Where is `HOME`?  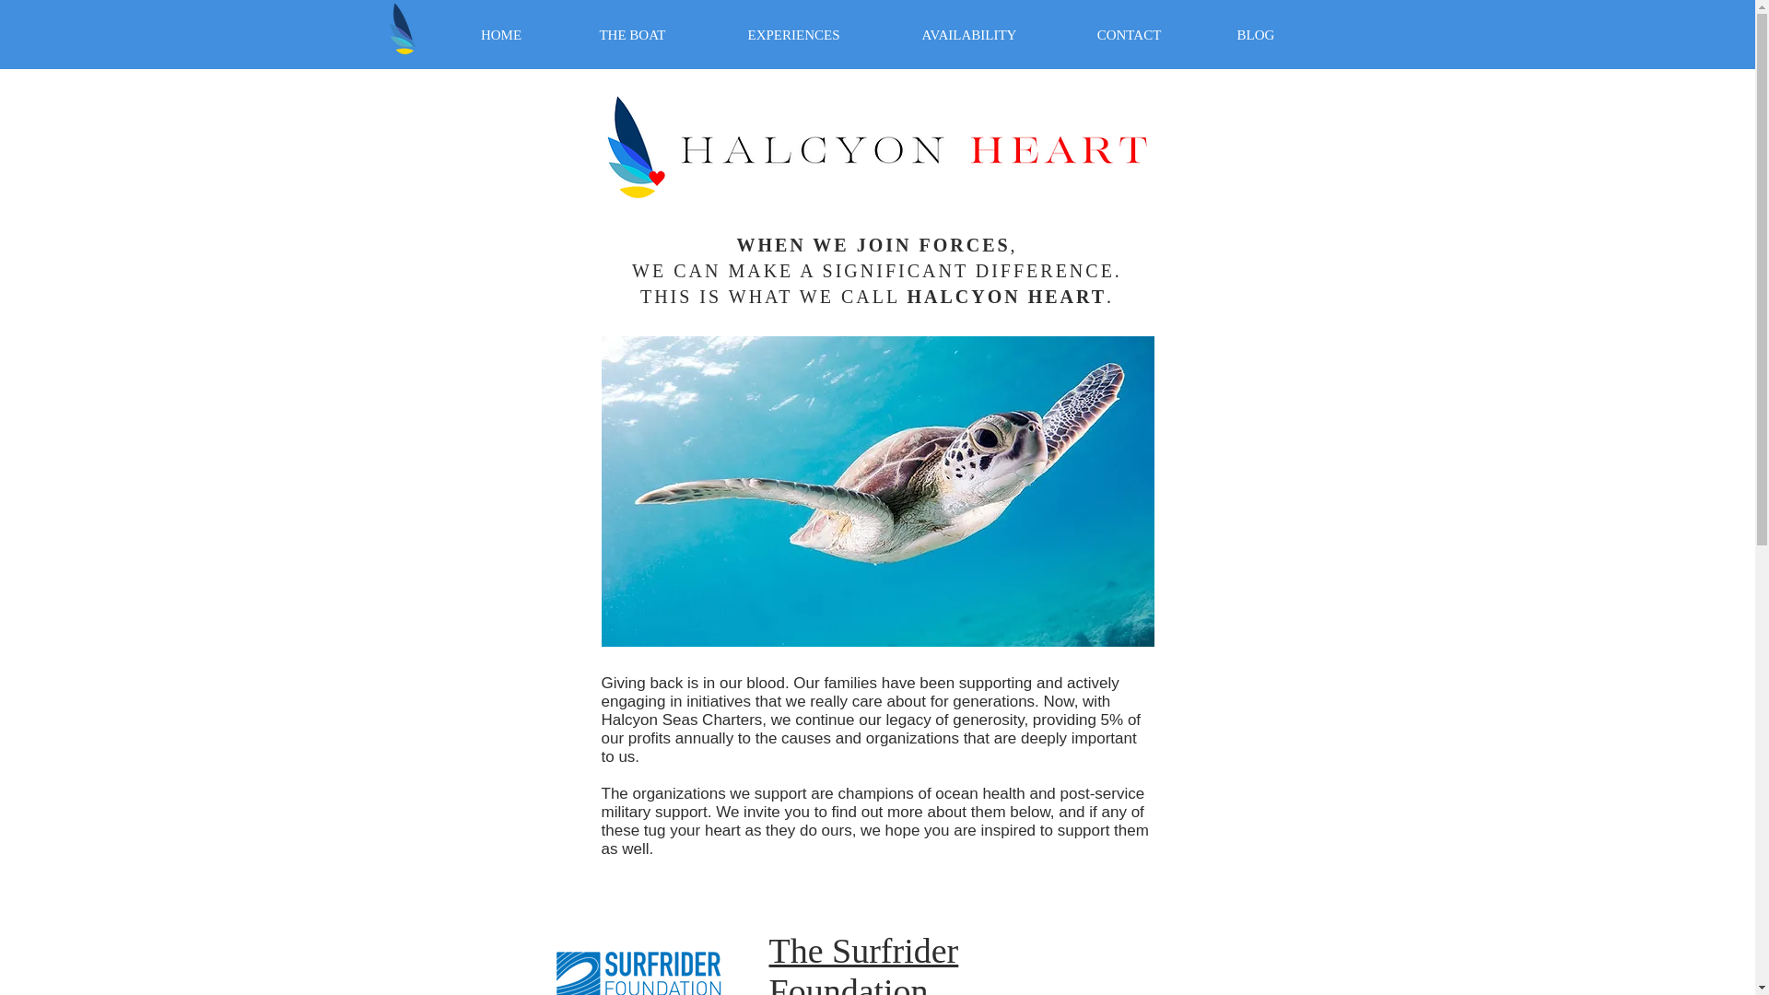
HOME is located at coordinates (501, 34).